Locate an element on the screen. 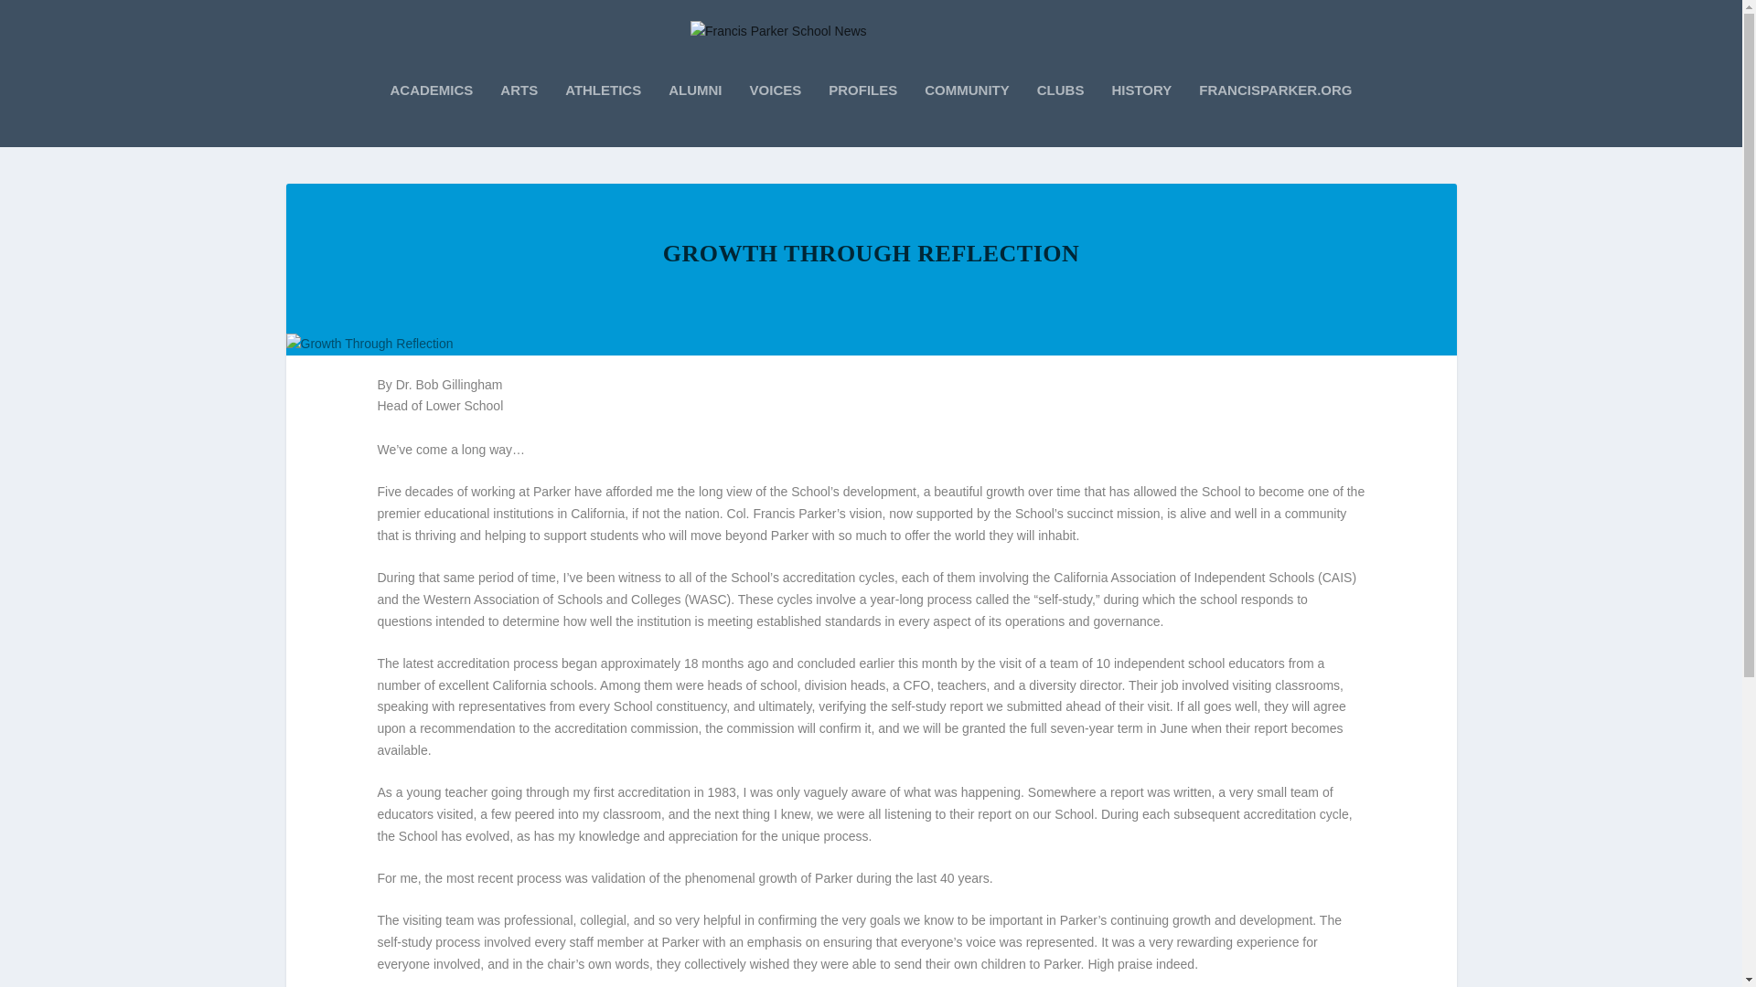  HISTORY is located at coordinates (1141, 114).